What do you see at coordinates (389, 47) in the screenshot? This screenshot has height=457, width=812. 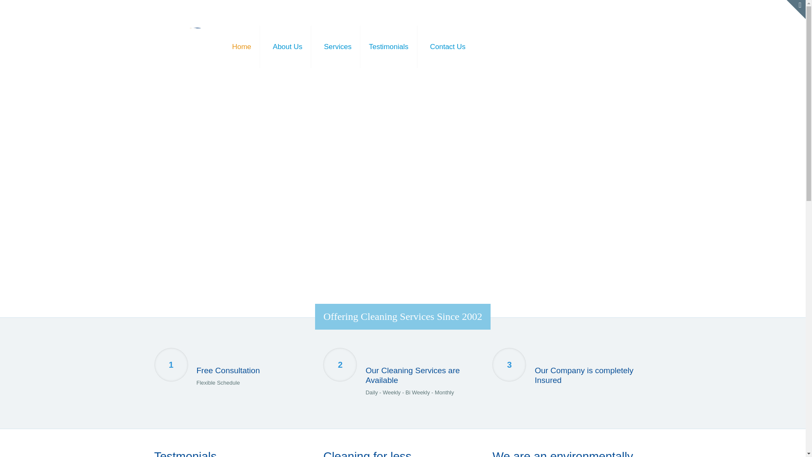 I see `Testimonials` at bounding box center [389, 47].